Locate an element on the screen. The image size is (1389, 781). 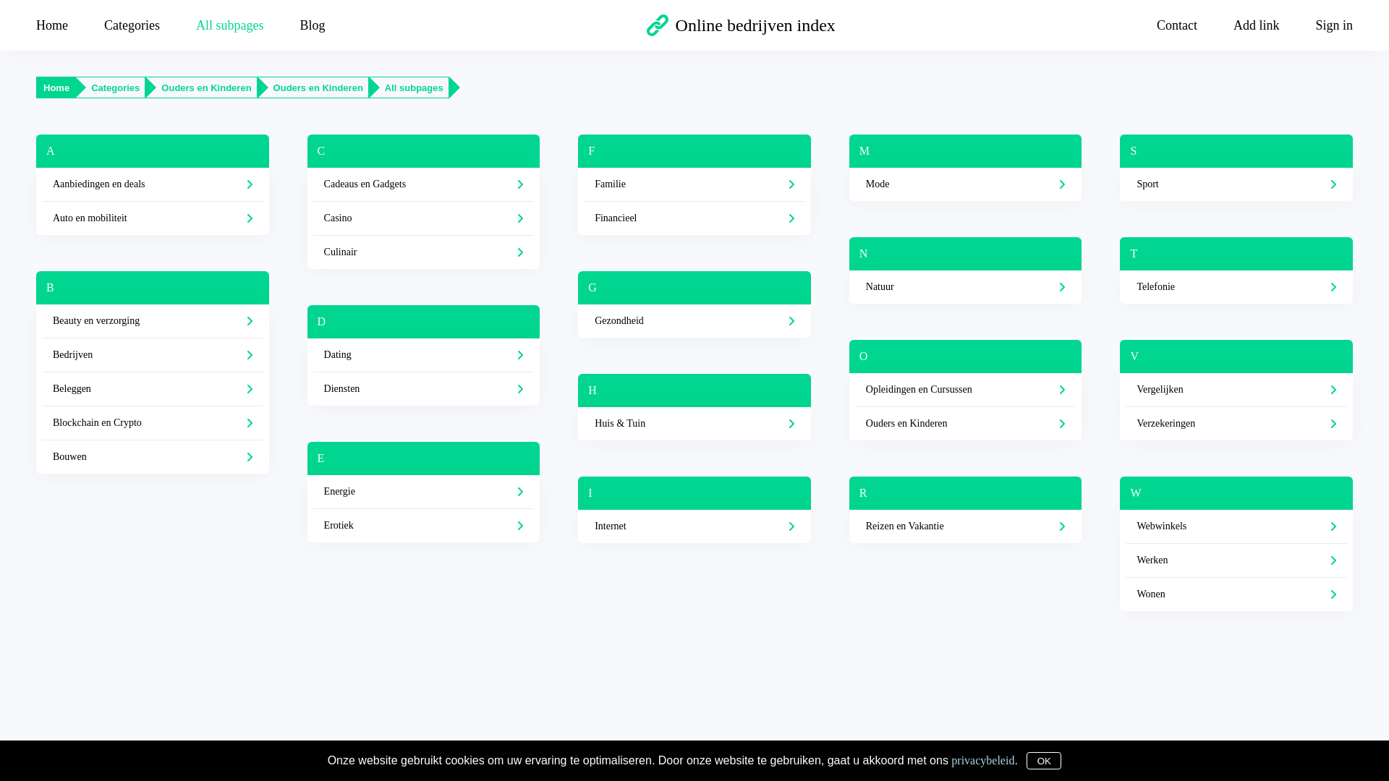
Dating is located at coordinates (424, 356).